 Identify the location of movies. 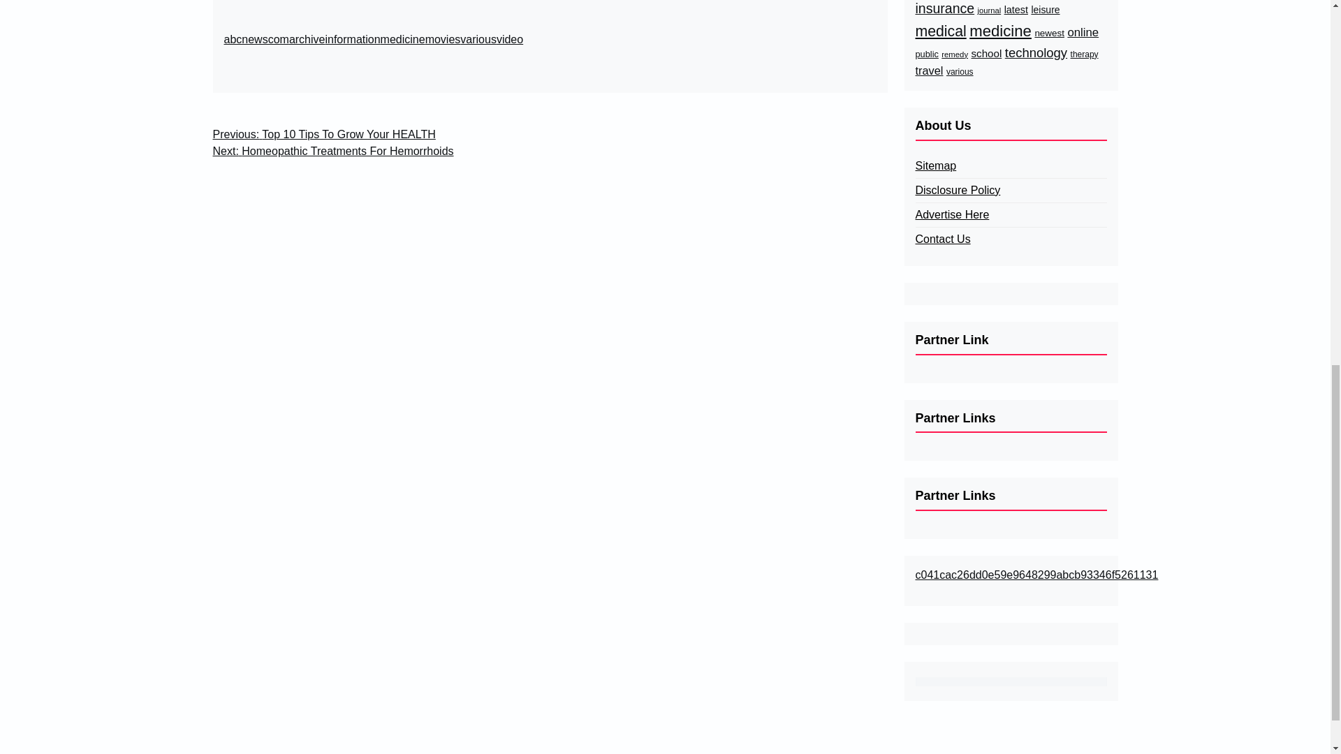
(443, 40).